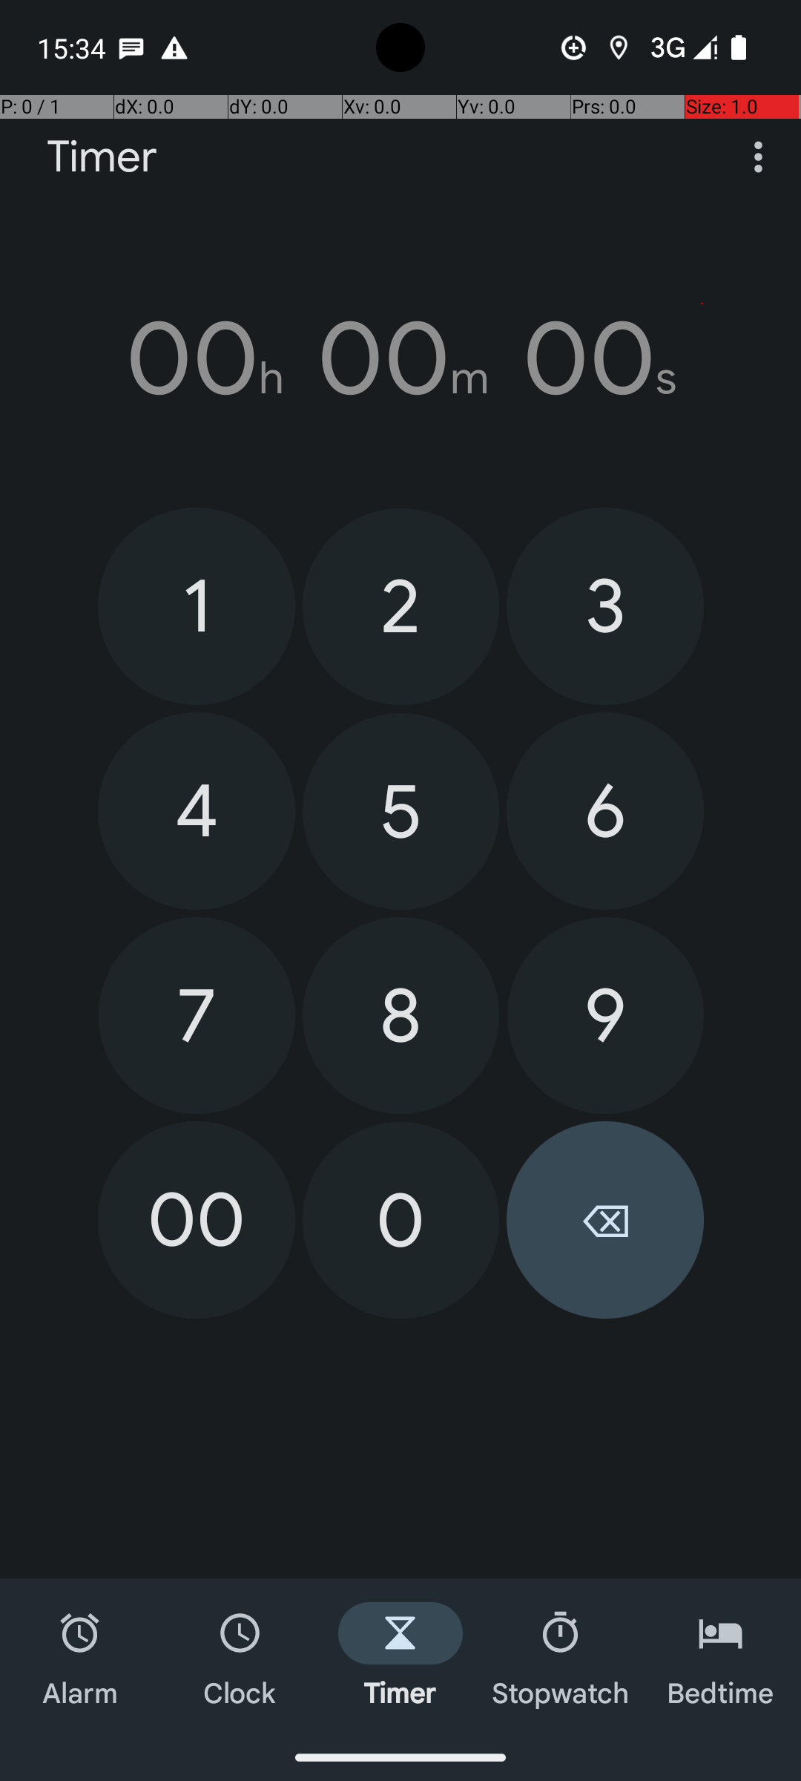 Image resolution: width=801 pixels, height=1781 pixels. I want to click on Alarm, so click(80, 1656).